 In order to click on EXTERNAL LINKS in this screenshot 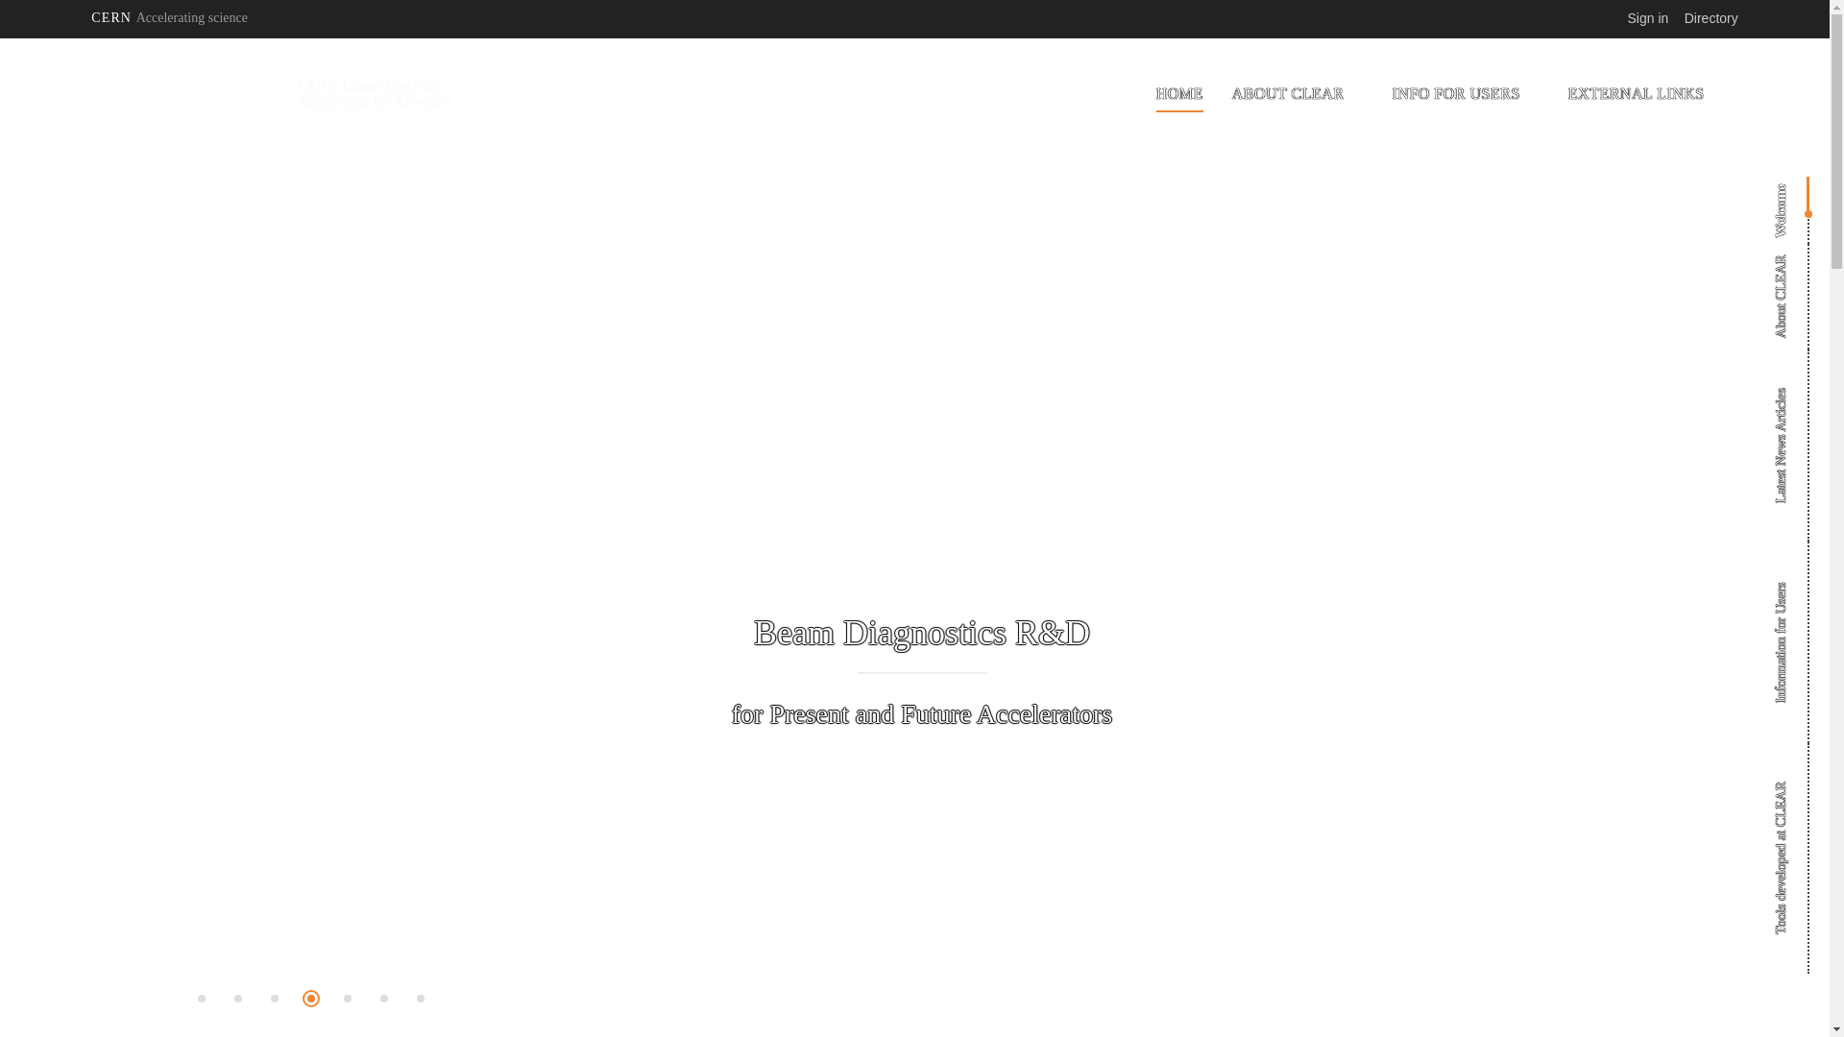, I will do `click(1637, 94)`.